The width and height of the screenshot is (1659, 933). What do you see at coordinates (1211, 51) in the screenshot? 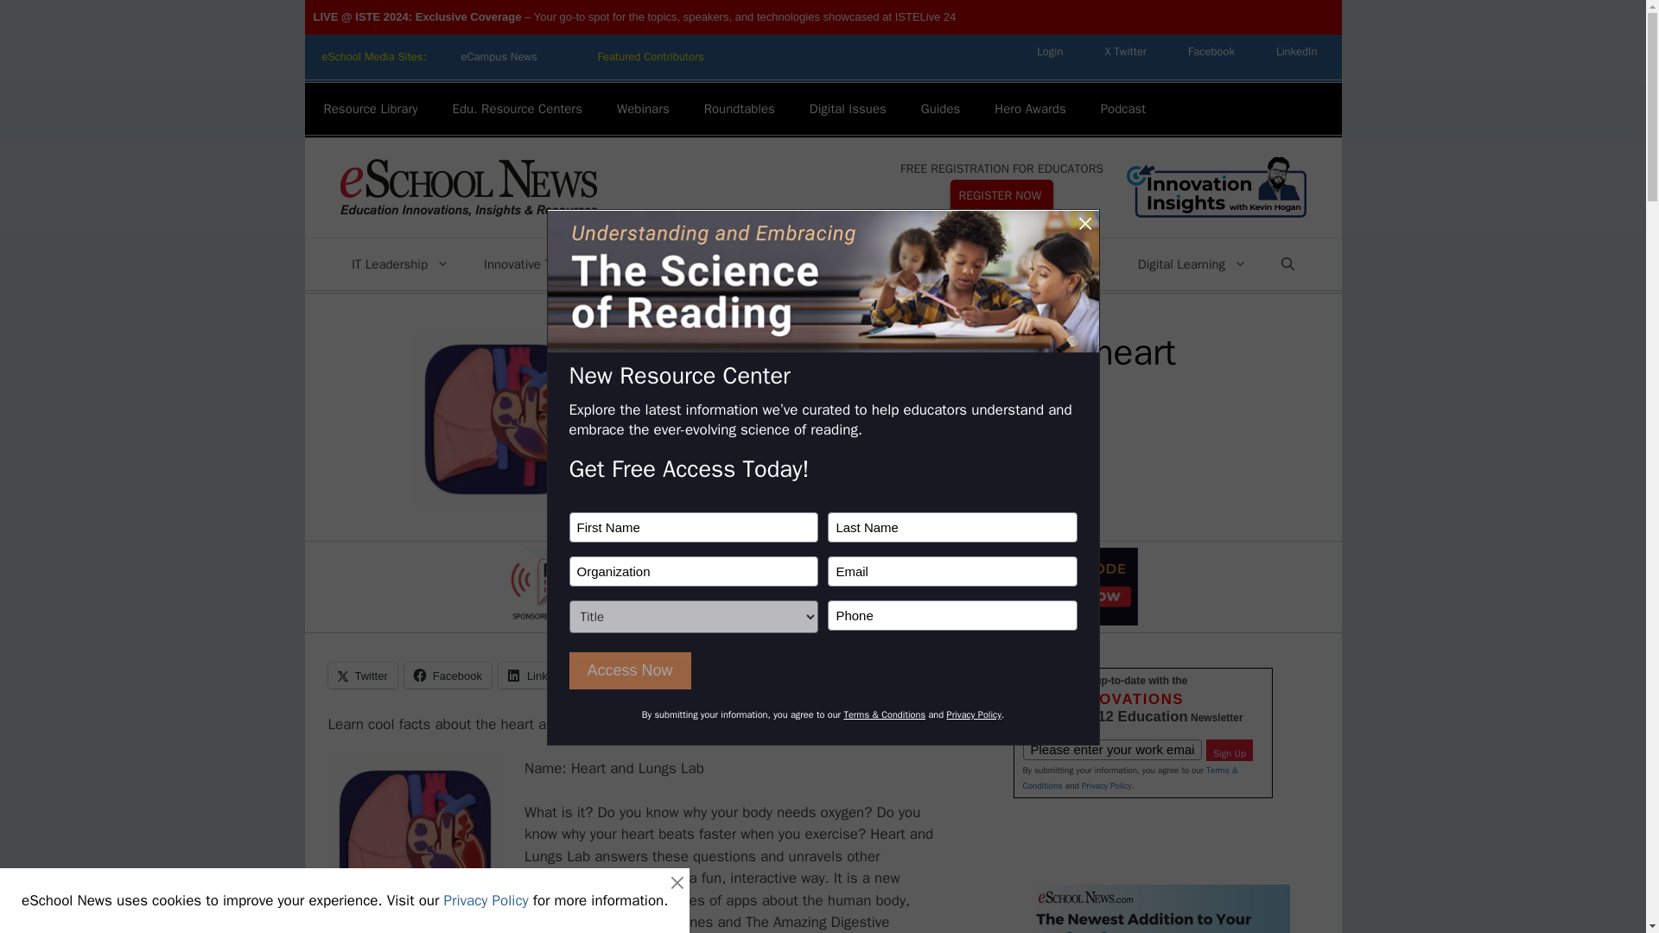
I see `Facebook` at bounding box center [1211, 51].